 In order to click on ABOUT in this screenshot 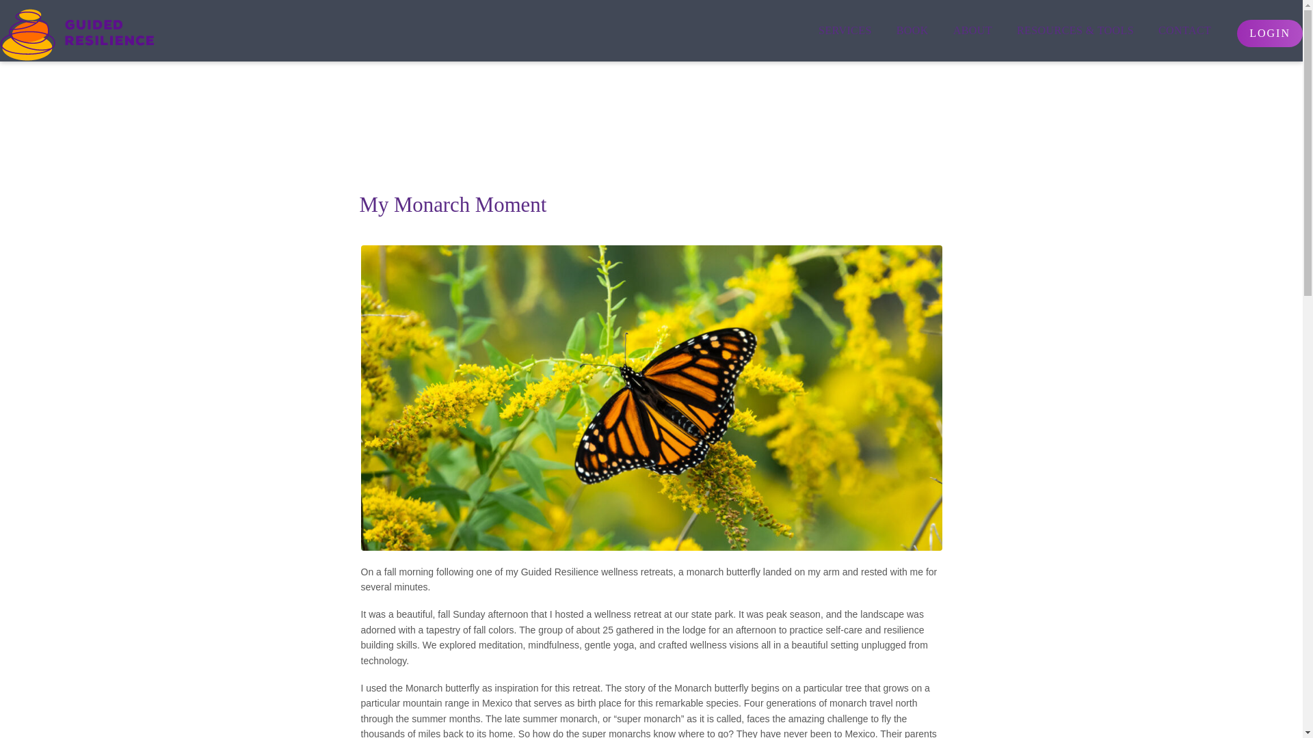, I will do `click(972, 30)`.